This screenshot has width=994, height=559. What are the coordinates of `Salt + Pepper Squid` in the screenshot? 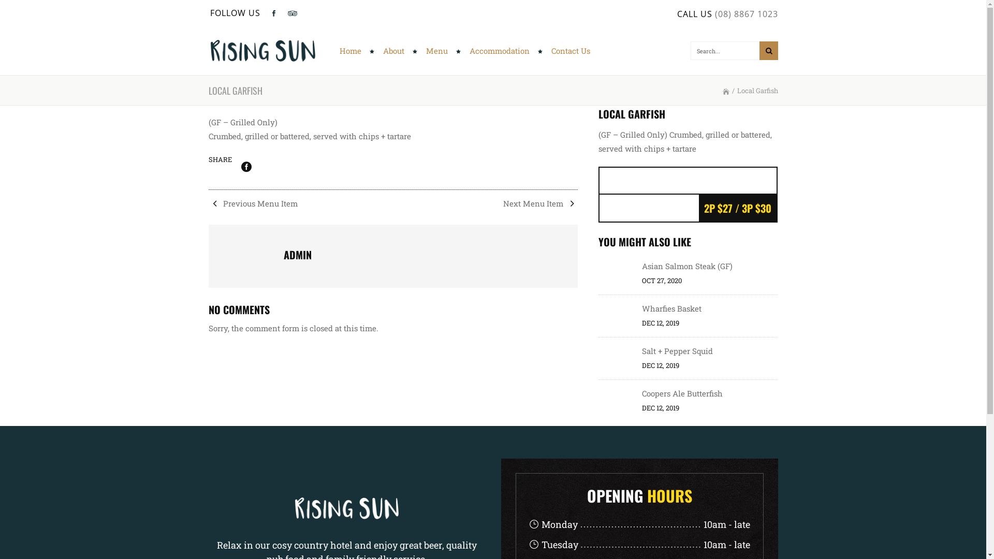 It's located at (677, 351).